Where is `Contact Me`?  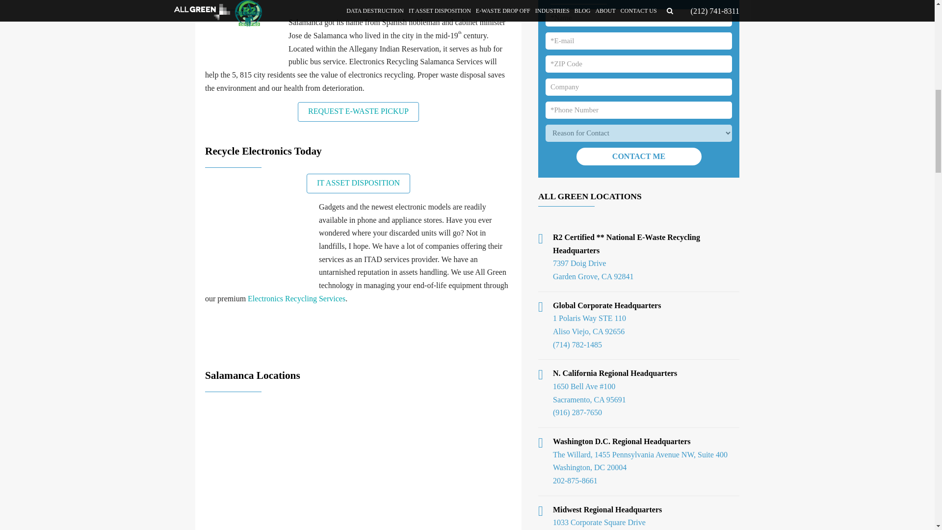 Contact Me is located at coordinates (638, 156).